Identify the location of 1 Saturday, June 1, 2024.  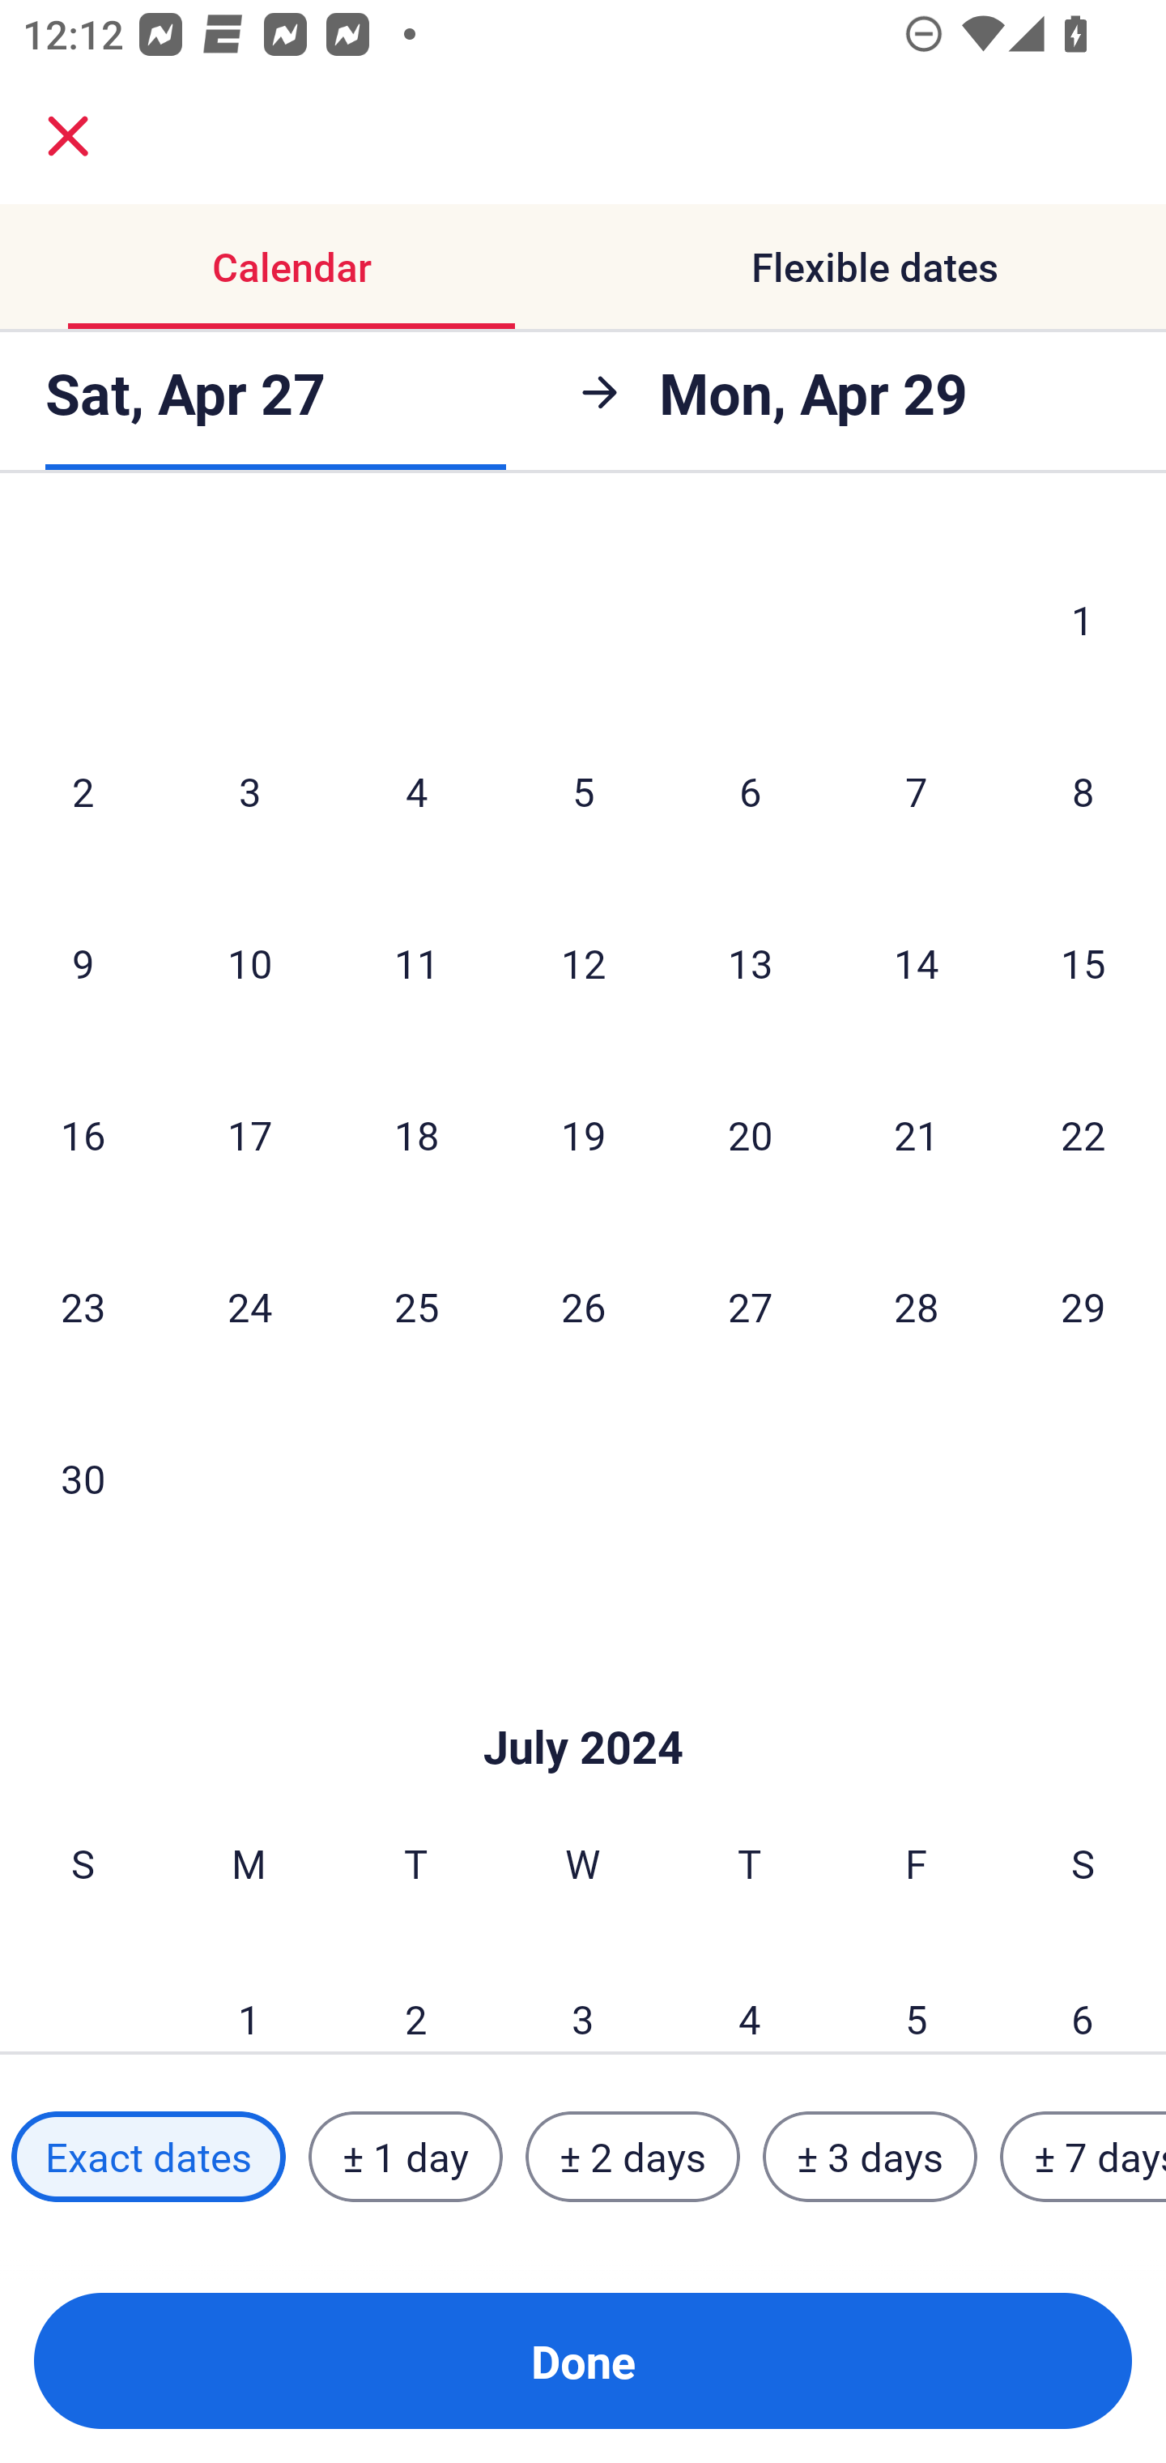
(1083, 619).